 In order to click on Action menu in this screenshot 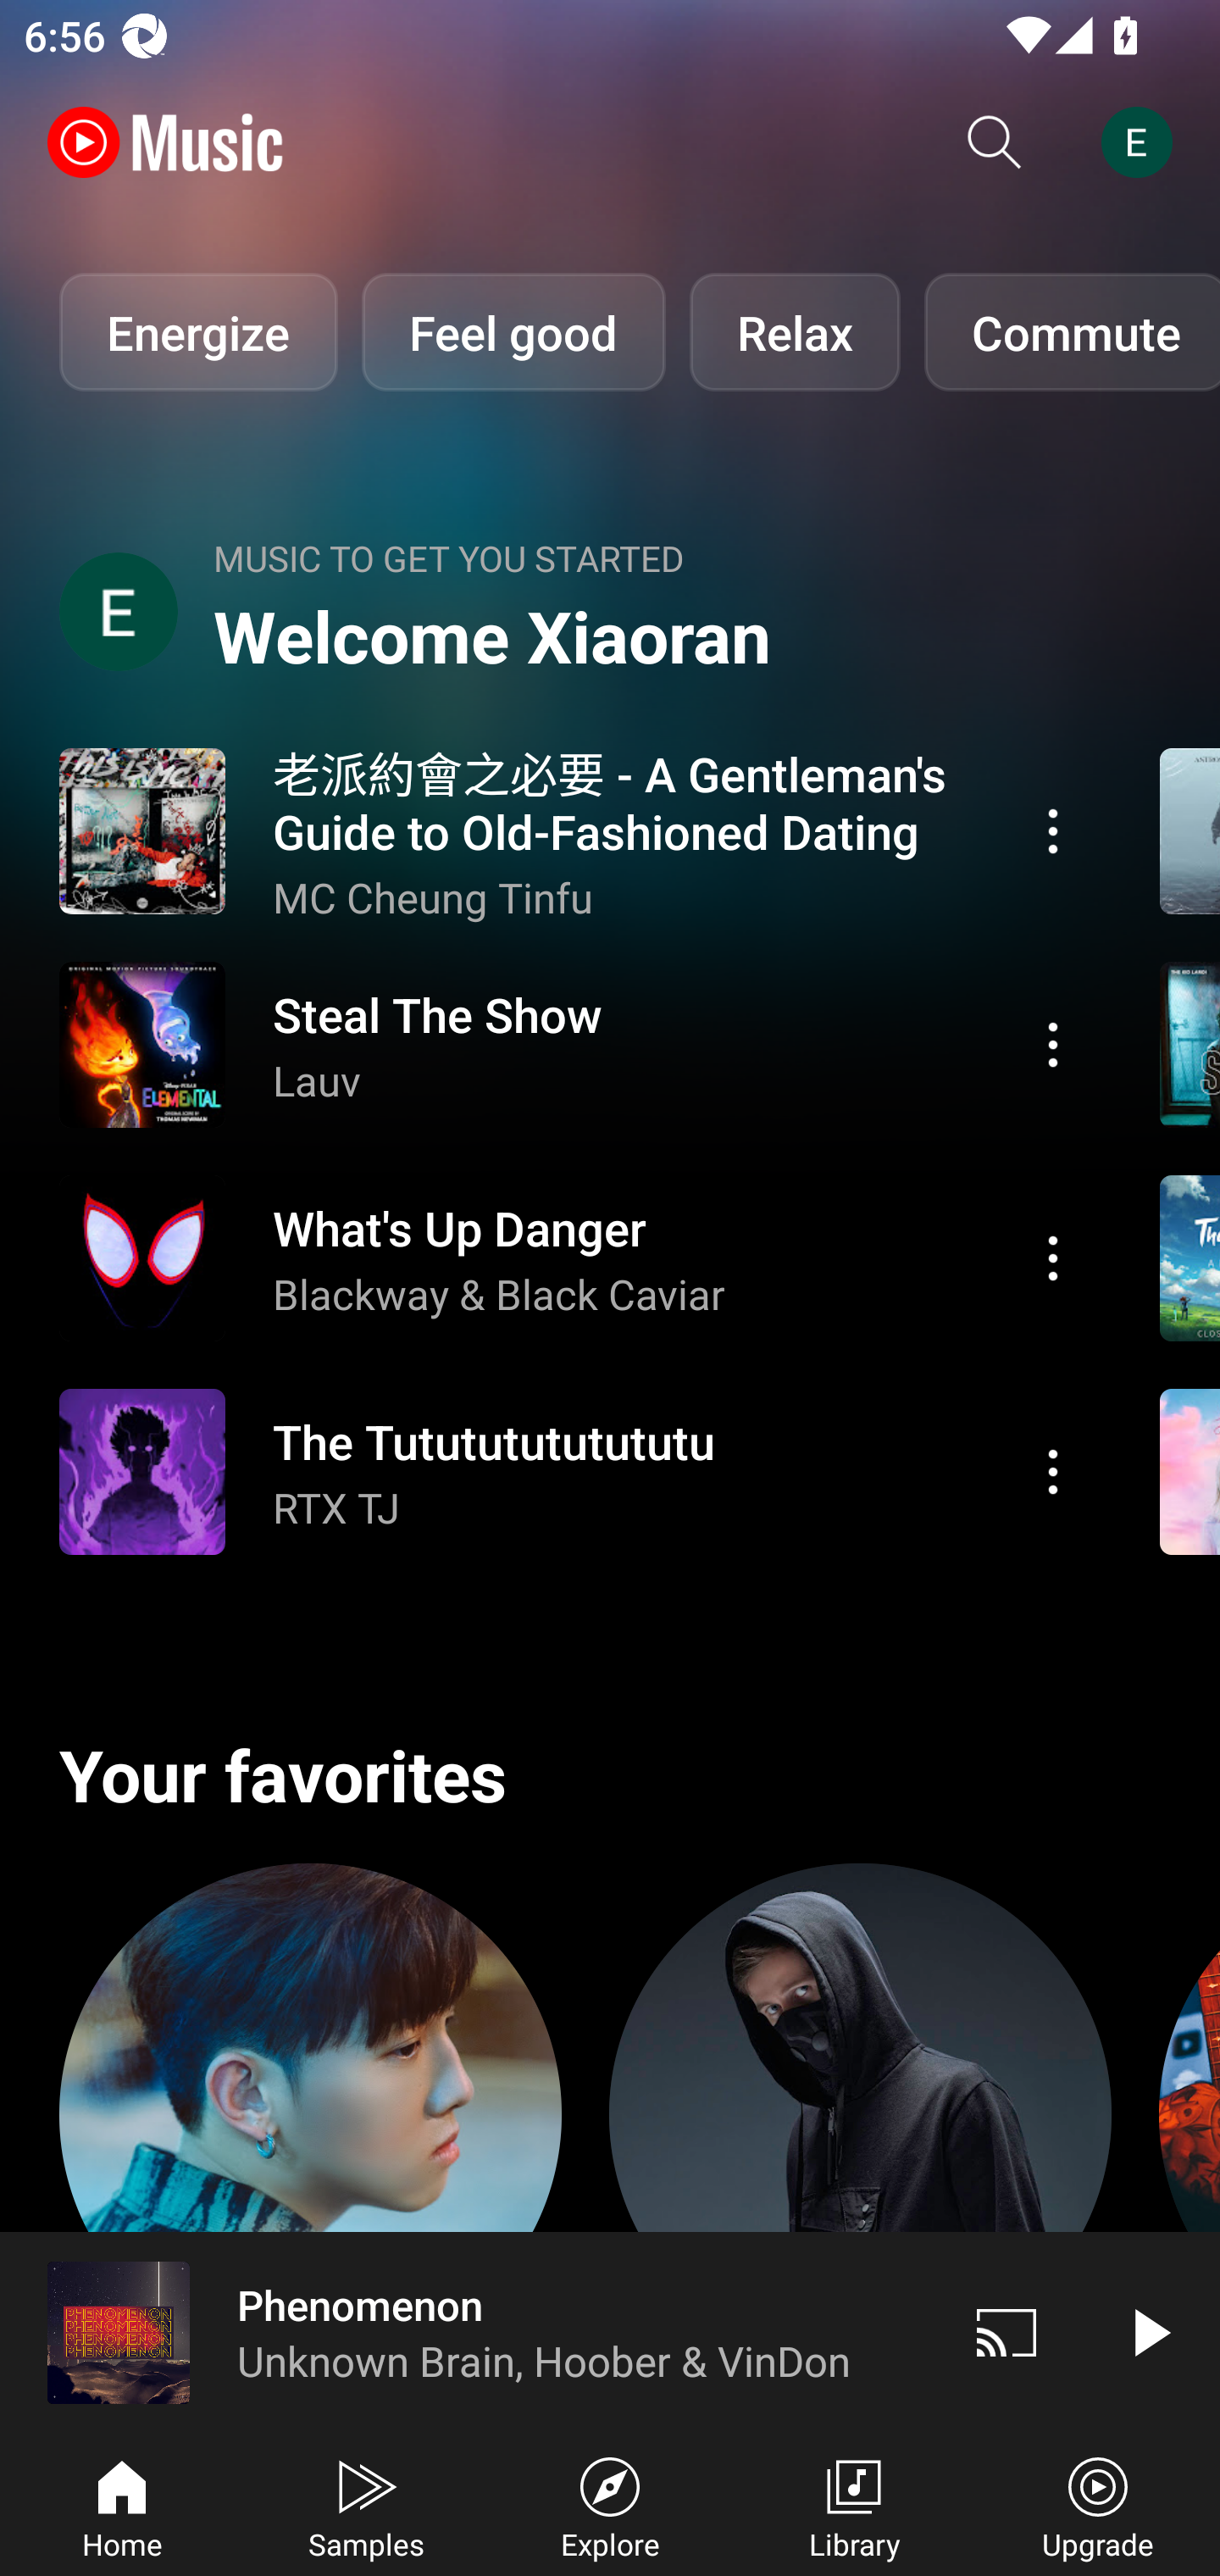, I will do `click(1053, 1257)`.